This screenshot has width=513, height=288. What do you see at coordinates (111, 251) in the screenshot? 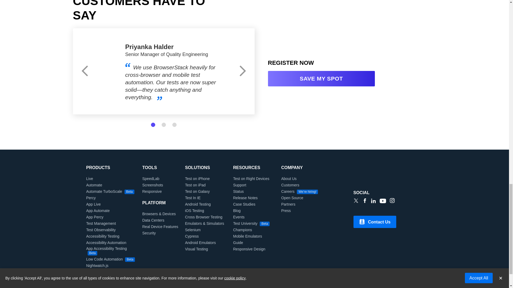
I see `App Accessibility Testing Beta` at bounding box center [111, 251].